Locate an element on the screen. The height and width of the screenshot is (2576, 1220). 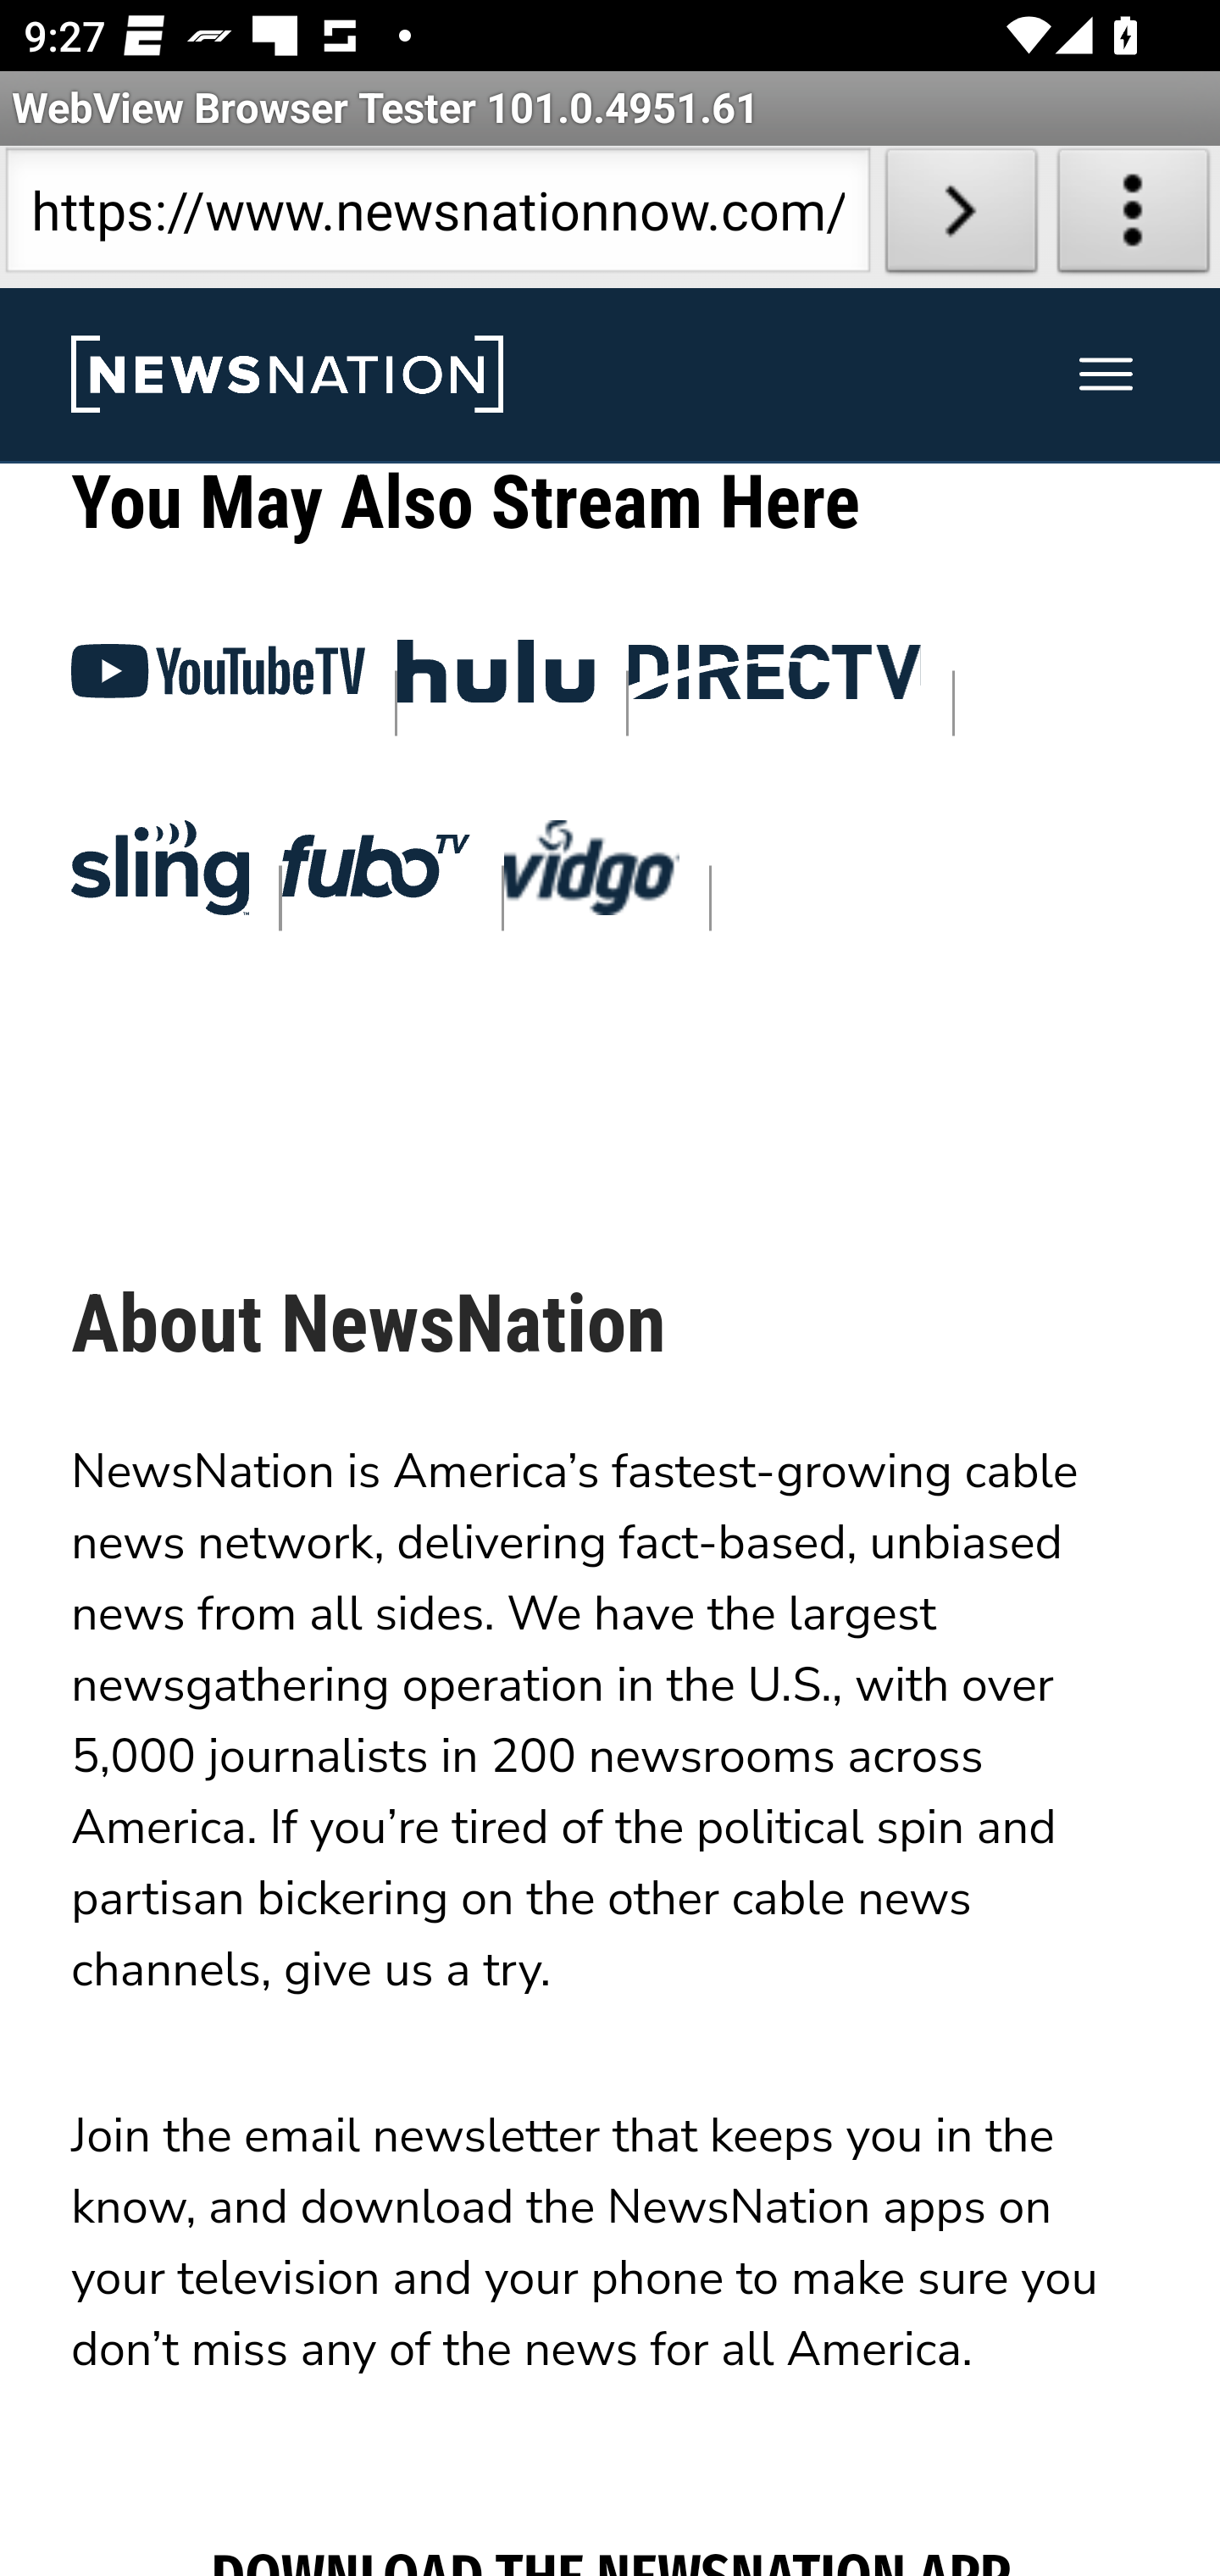
Hulu is located at coordinates (498, 681).